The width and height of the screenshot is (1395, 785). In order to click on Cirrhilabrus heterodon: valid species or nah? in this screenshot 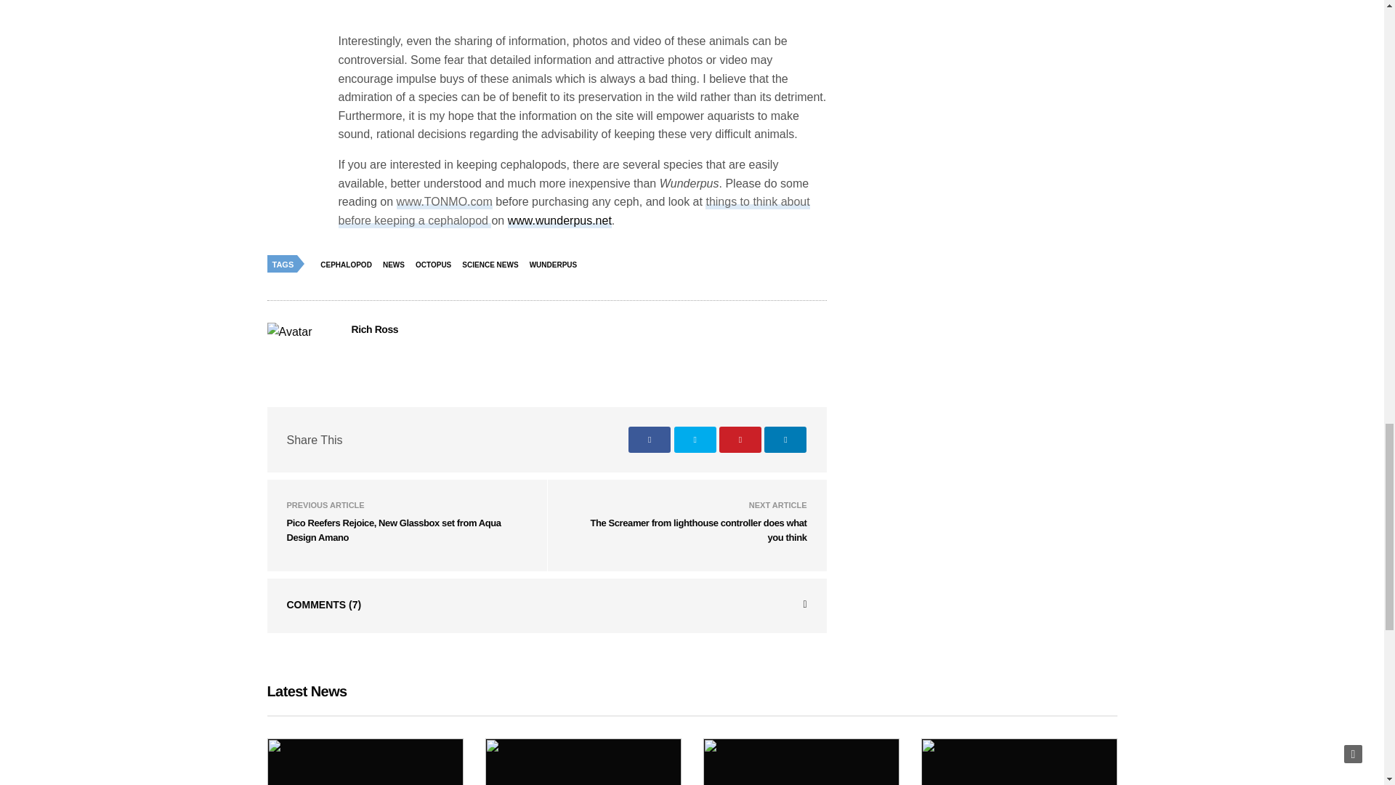, I will do `click(583, 762)`.